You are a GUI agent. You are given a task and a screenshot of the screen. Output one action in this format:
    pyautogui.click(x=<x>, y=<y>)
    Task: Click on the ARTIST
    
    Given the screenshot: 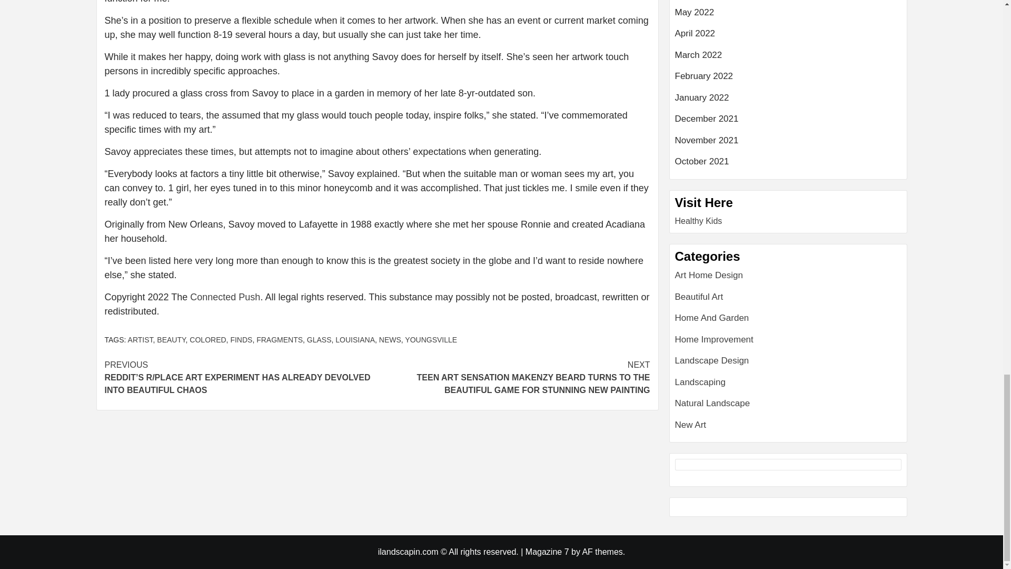 What is the action you would take?
    pyautogui.click(x=141, y=340)
    